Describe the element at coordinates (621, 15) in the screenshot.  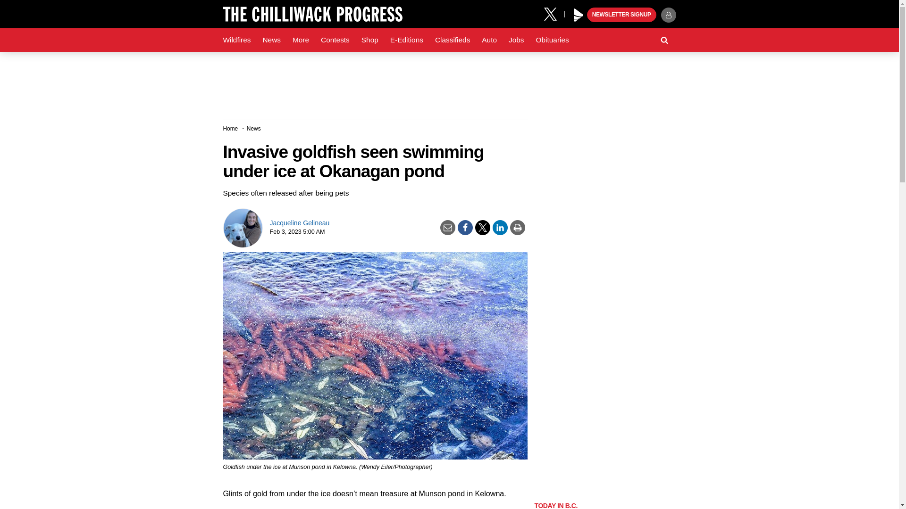
I see `NEWSLETTER SIGNUP` at that location.